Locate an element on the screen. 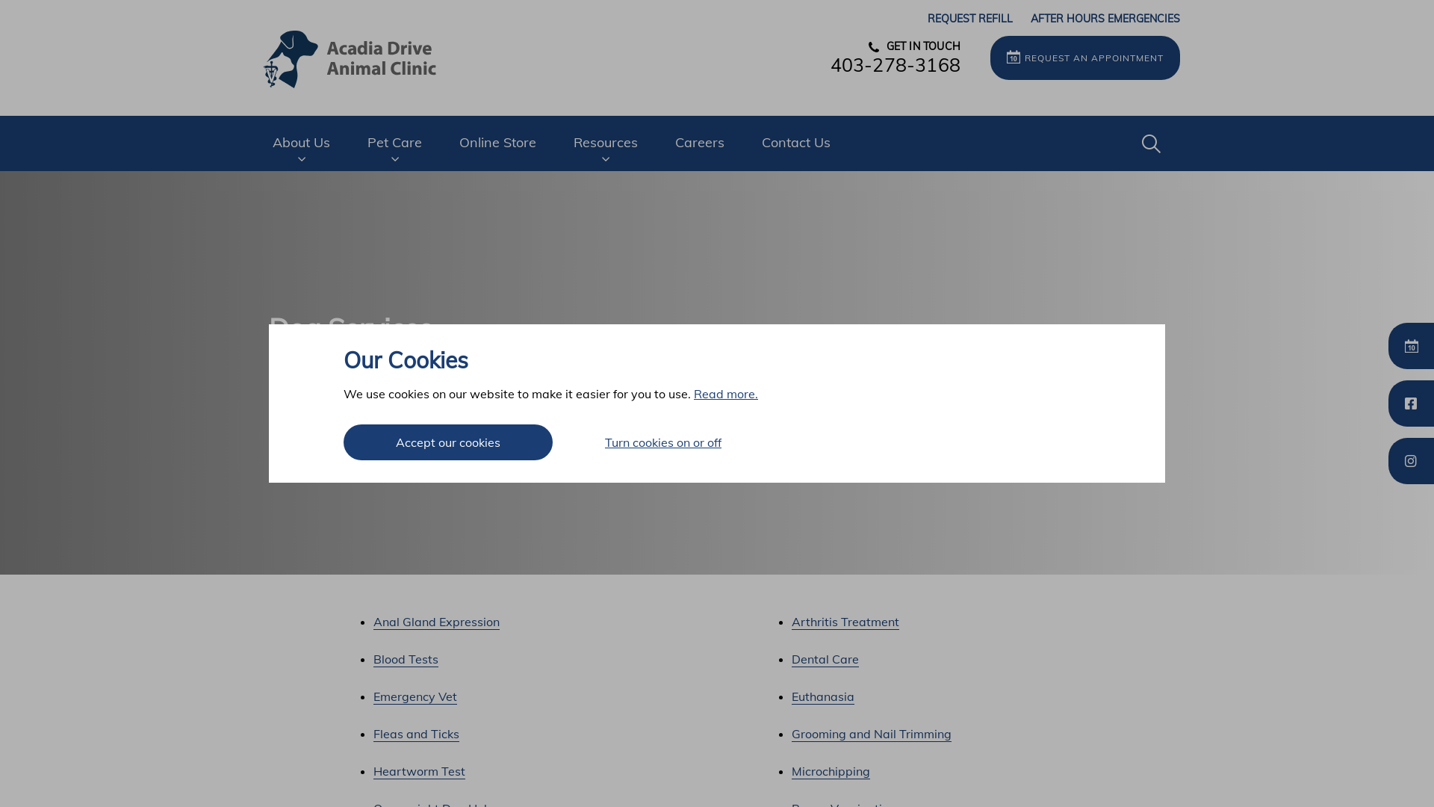 The height and width of the screenshot is (807, 1434). Dental Care is located at coordinates (825, 659).